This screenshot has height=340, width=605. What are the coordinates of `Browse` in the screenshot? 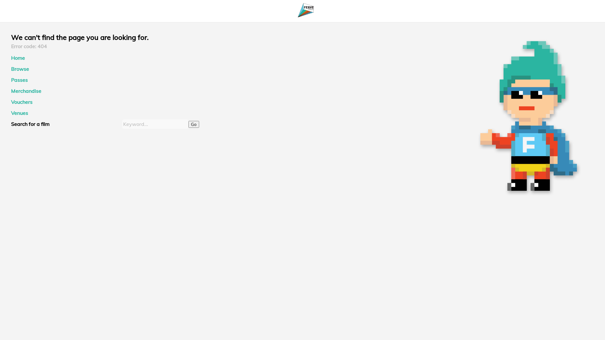 It's located at (20, 69).